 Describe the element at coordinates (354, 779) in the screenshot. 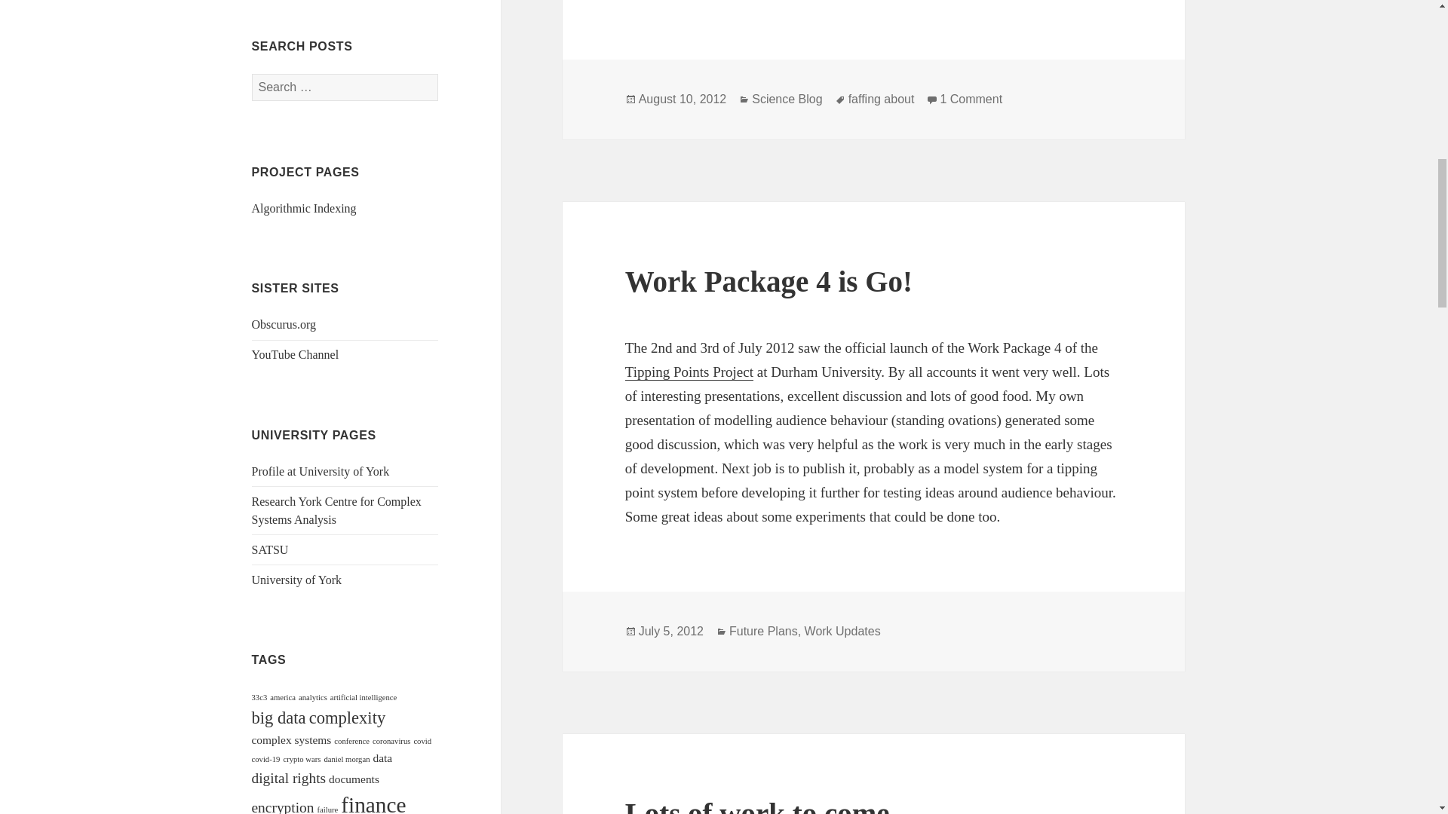

I see `documents` at that location.